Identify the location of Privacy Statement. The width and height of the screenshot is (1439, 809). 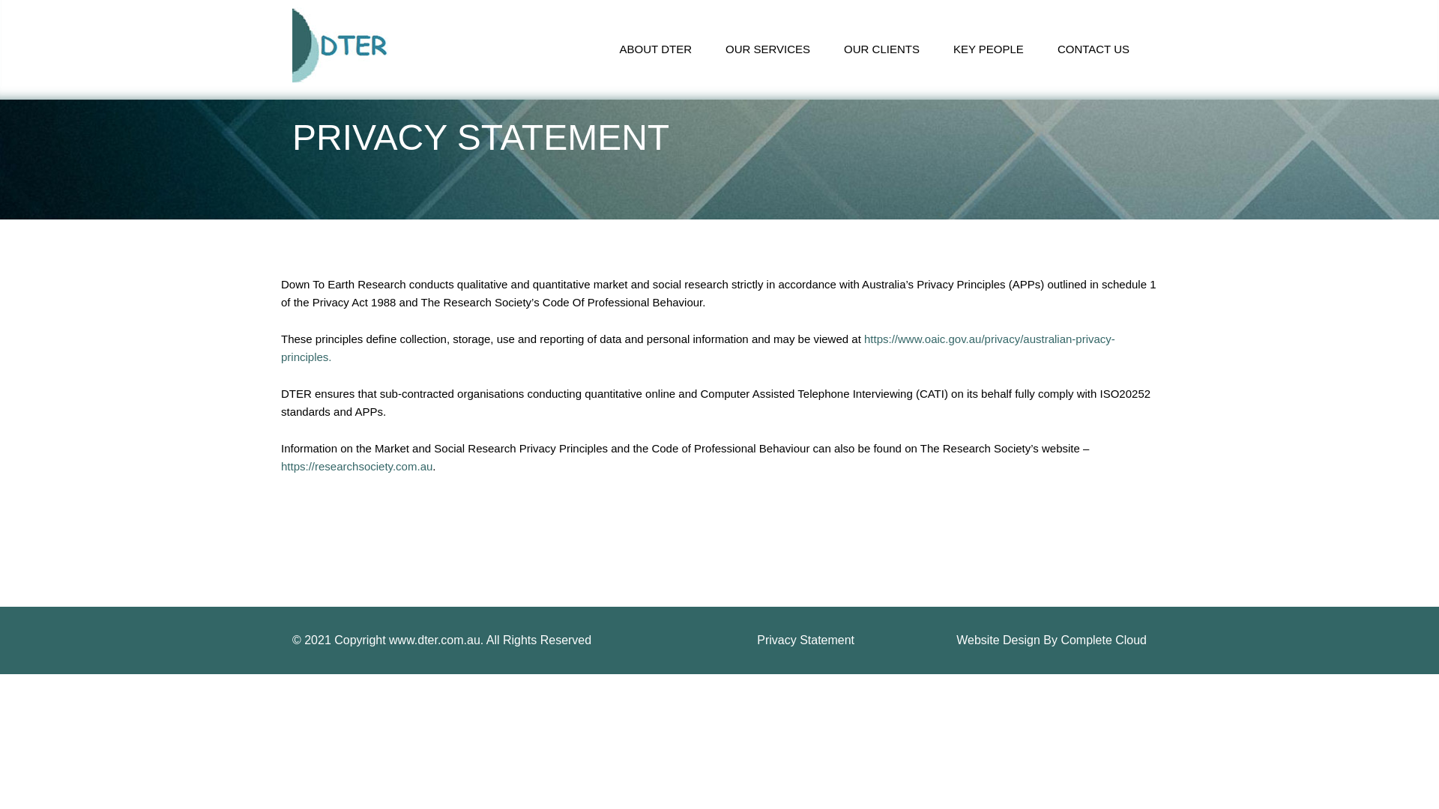
(805, 640).